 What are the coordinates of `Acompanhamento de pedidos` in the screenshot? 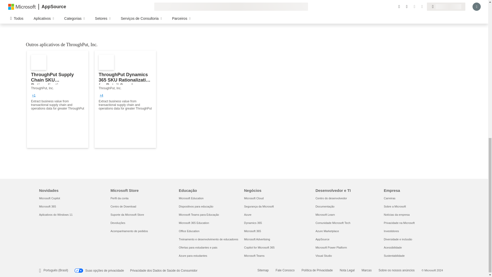 It's located at (129, 231).